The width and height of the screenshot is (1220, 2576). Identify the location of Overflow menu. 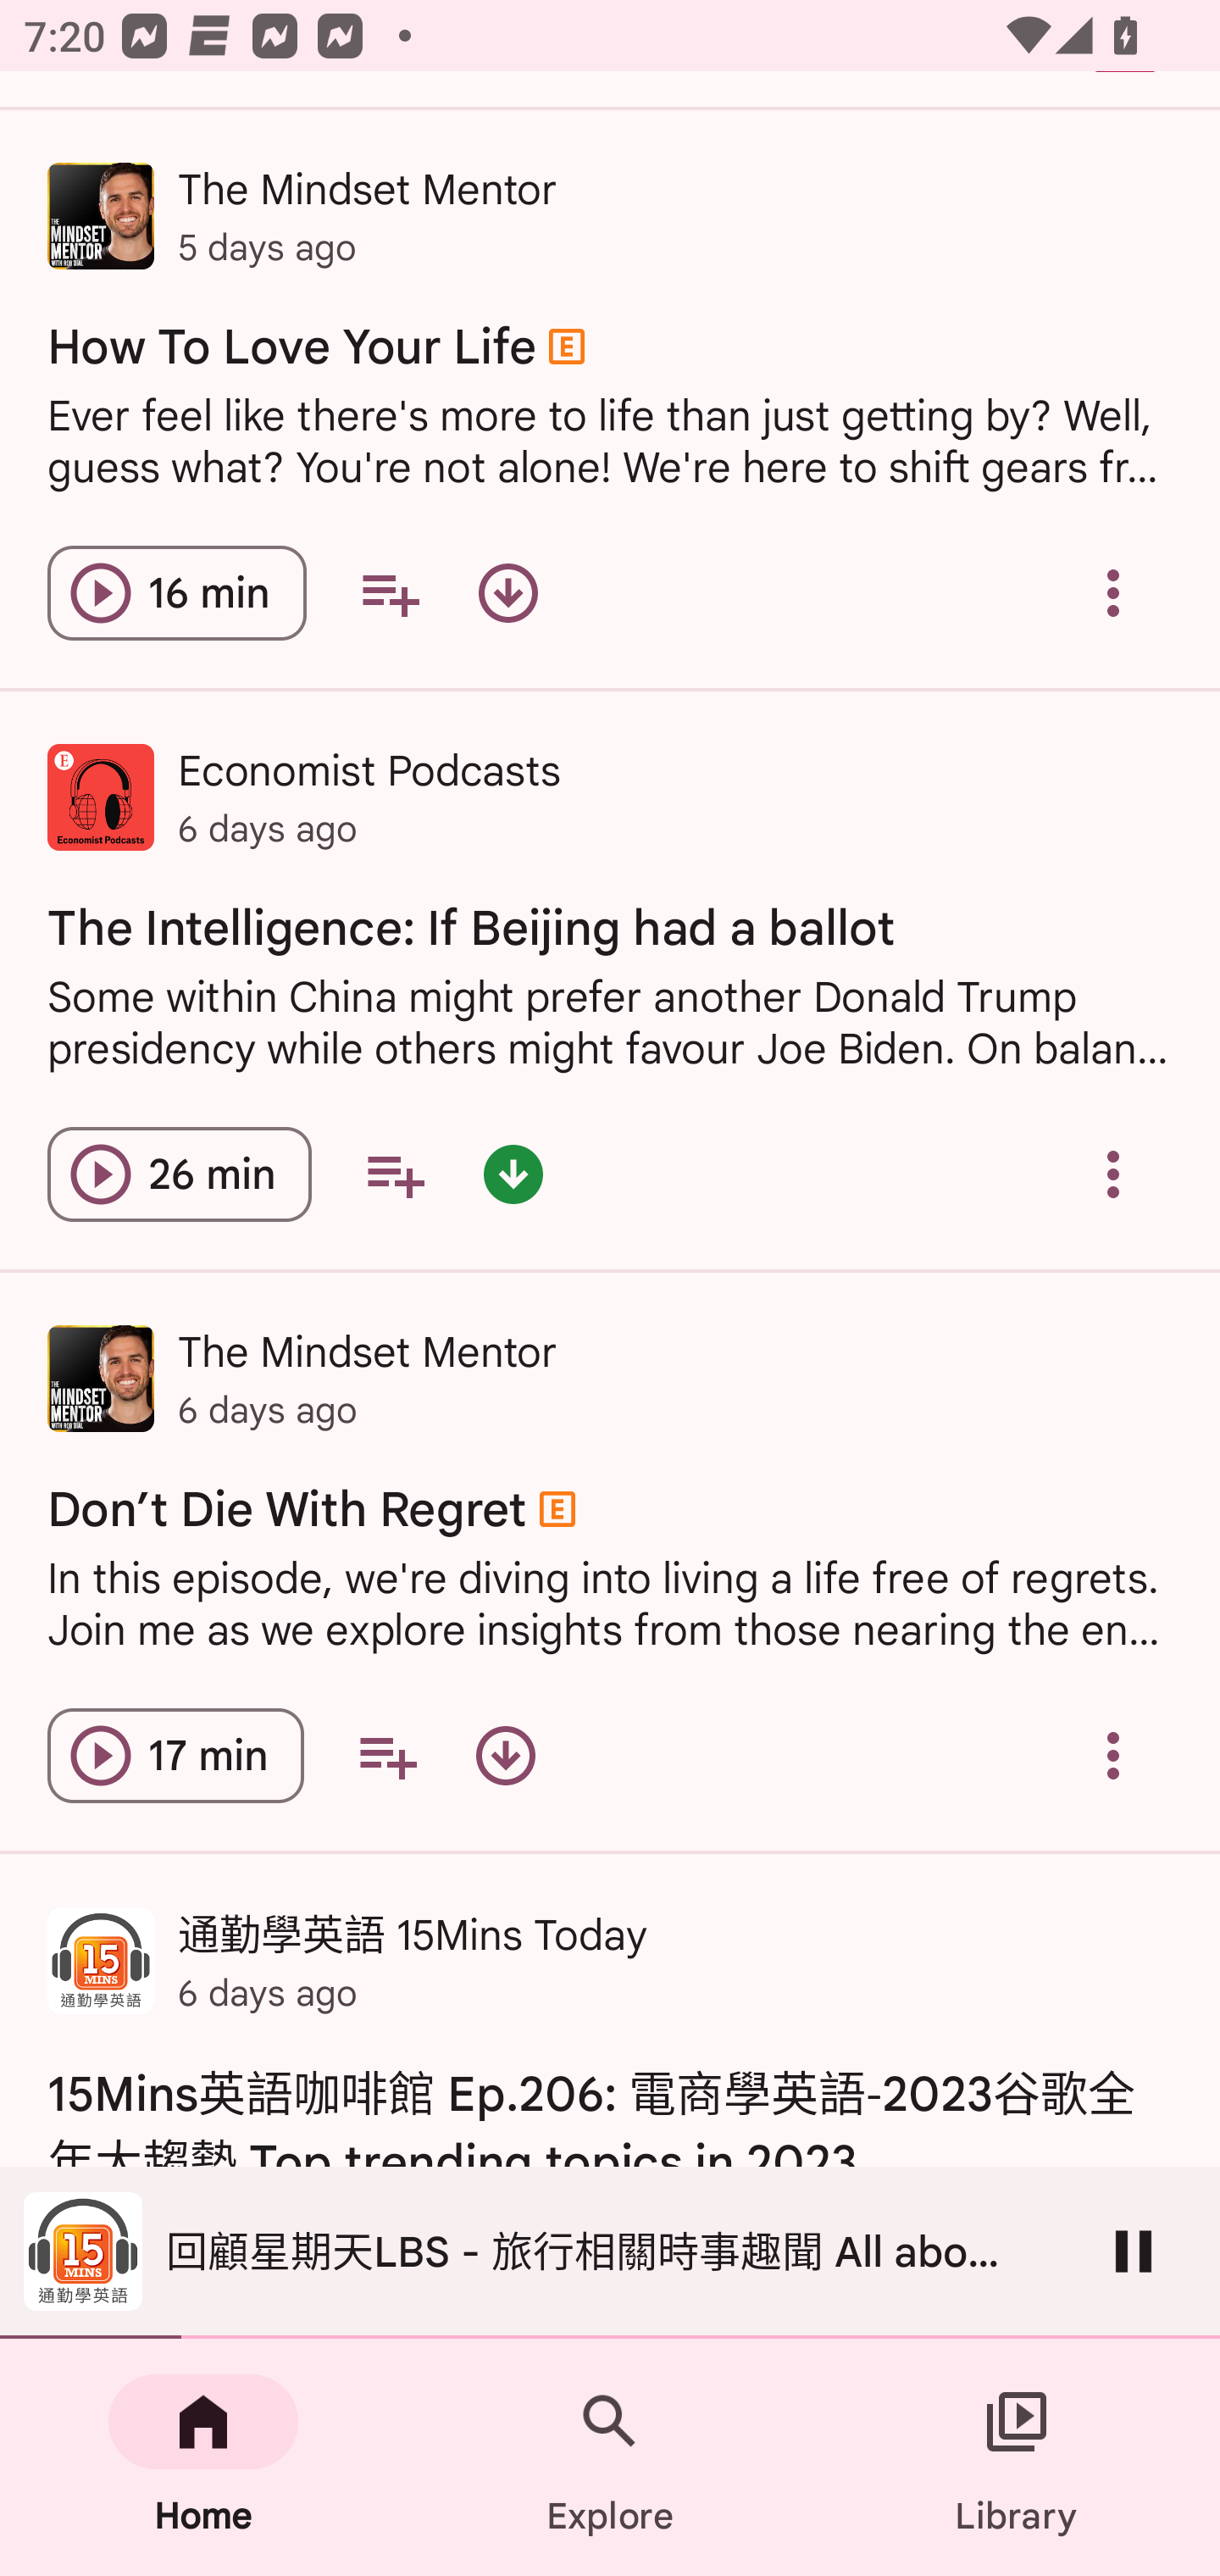
(1113, 1756).